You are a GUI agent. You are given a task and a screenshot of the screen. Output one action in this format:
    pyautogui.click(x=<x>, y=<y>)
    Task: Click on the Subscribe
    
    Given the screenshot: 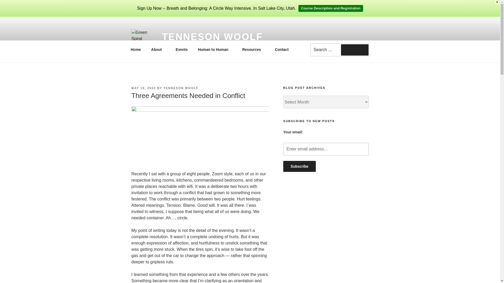 What is the action you would take?
    pyautogui.click(x=136, y=50)
    